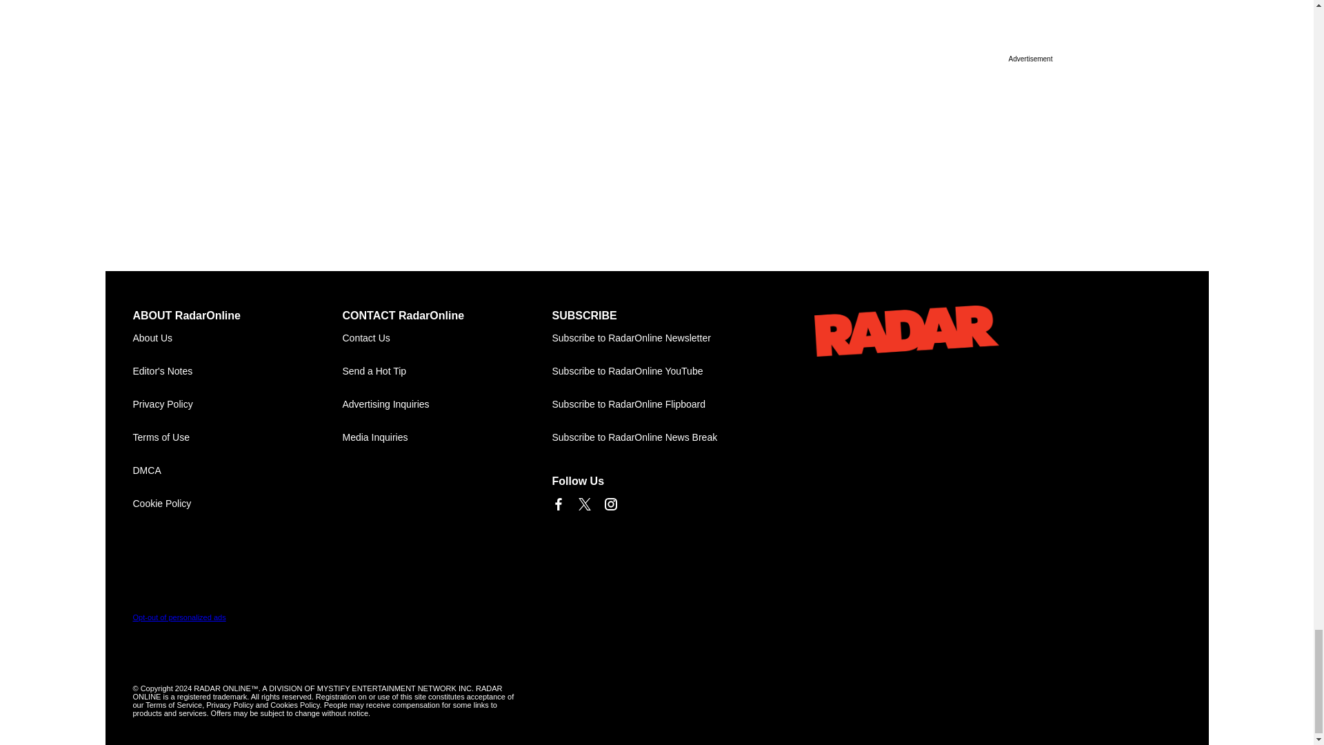 The height and width of the screenshot is (745, 1324). What do you see at coordinates (610, 504) in the screenshot?
I see `Link to Instagram` at bounding box center [610, 504].